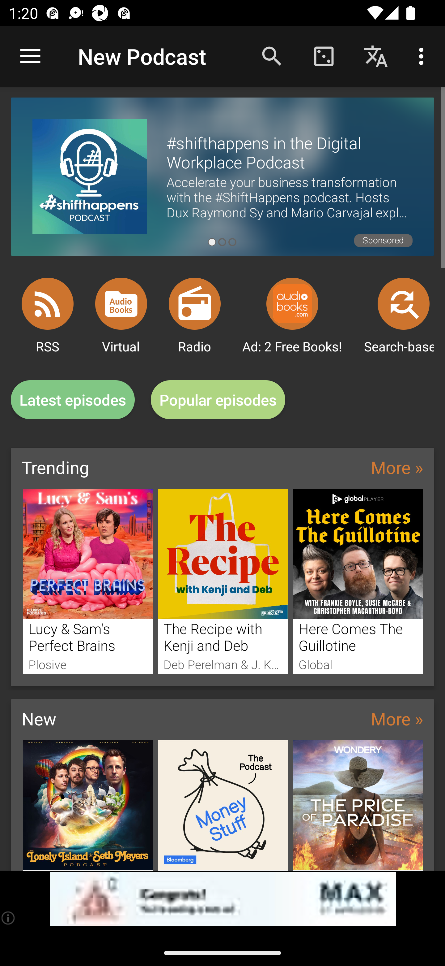 The image size is (445, 966). I want to click on Lucy & Sam's Perfect Brains Plosive, so click(87, 581).